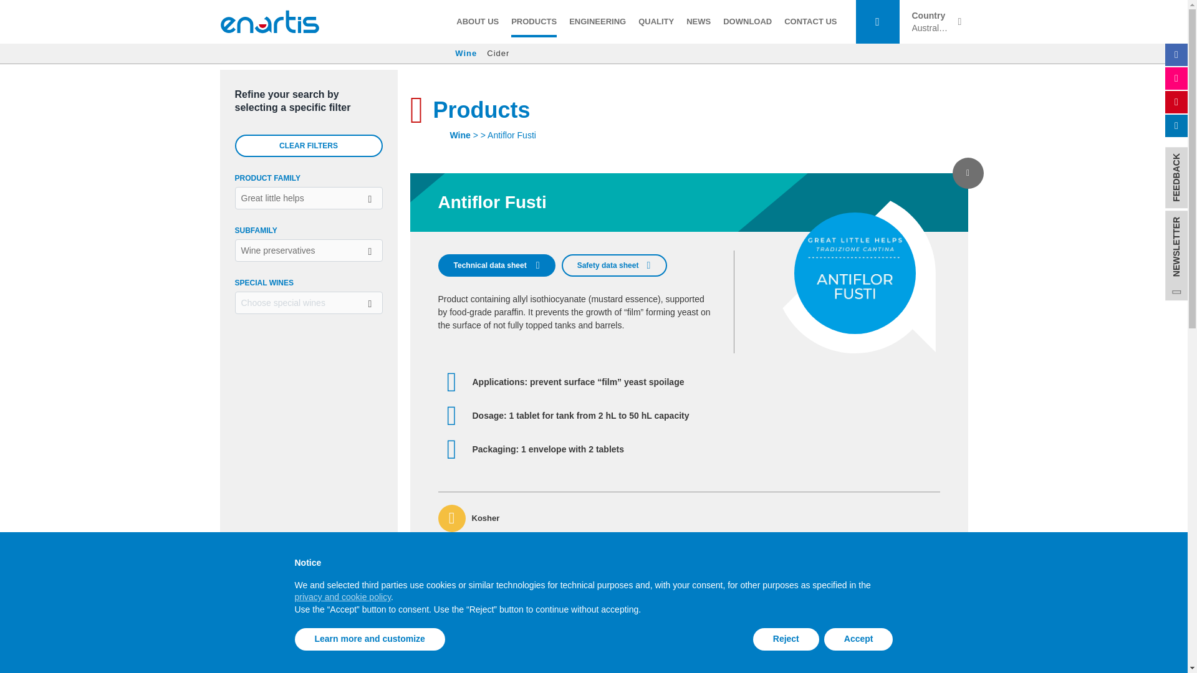  I want to click on ENGINEERING, so click(597, 22).